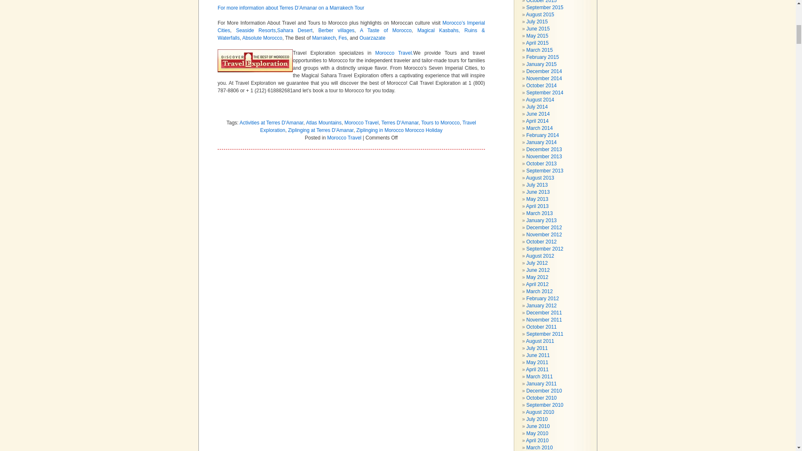 Image resolution: width=802 pixels, height=451 pixels. I want to click on Marrakech, so click(324, 38).